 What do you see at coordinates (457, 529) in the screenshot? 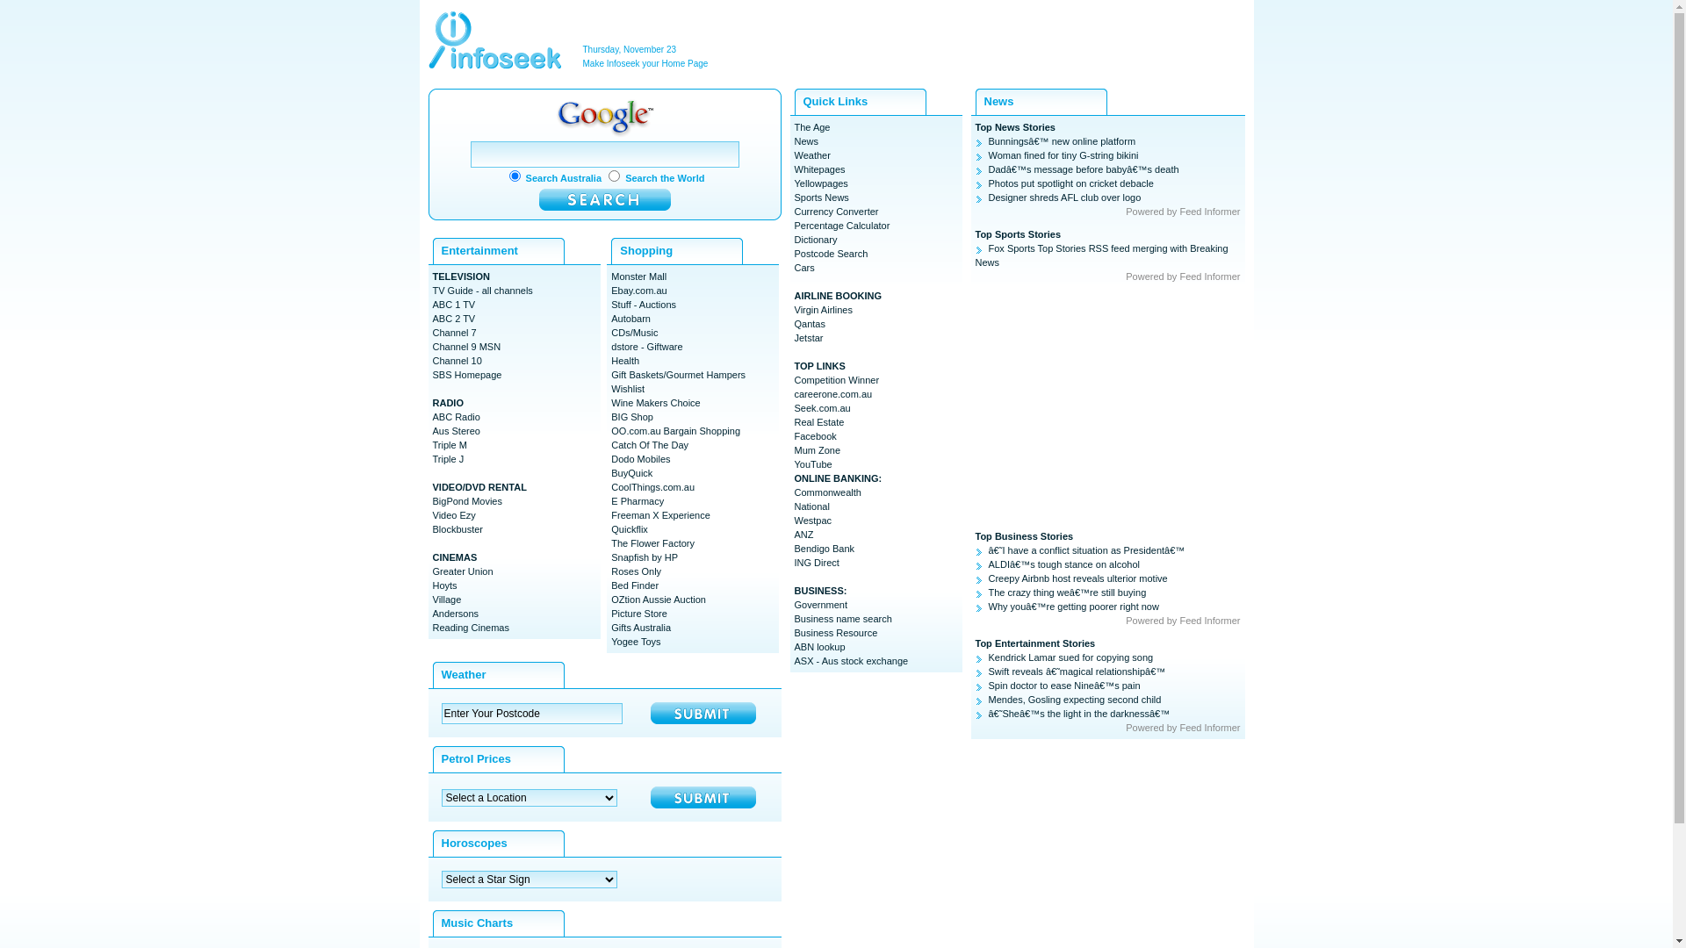
I see `Blockbuster` at bounding box center [457, 529].